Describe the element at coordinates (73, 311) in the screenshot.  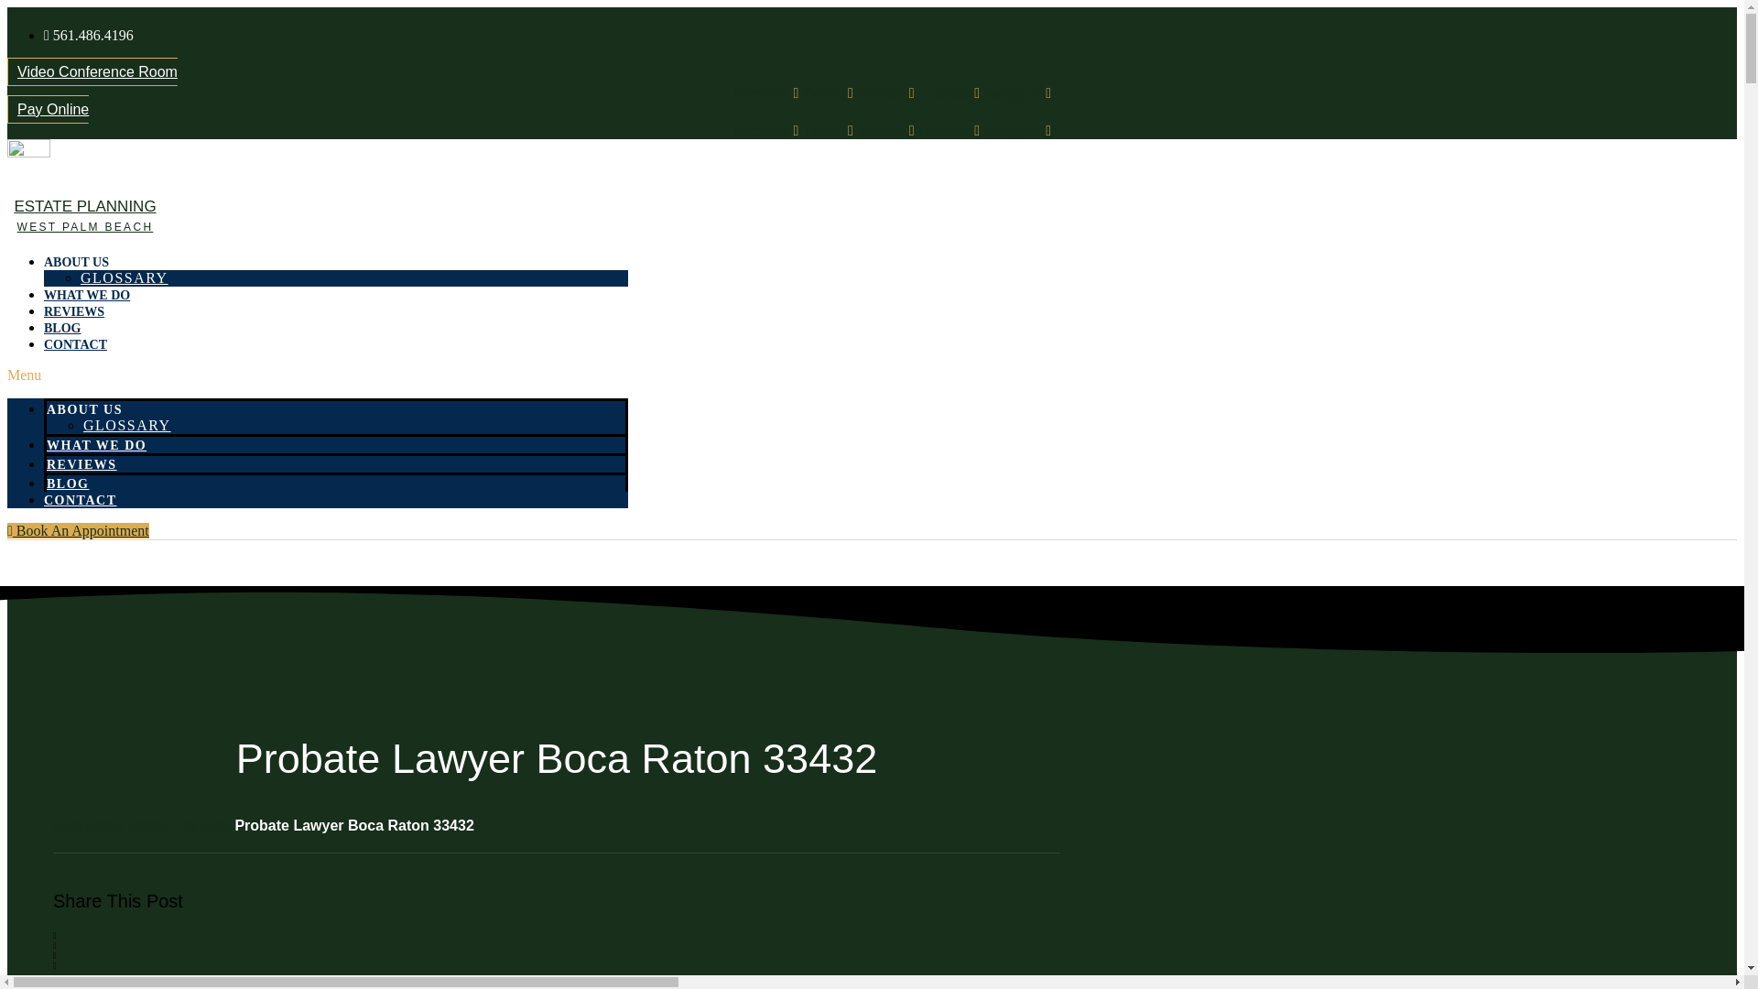
I see `REVIEWS` at that location.